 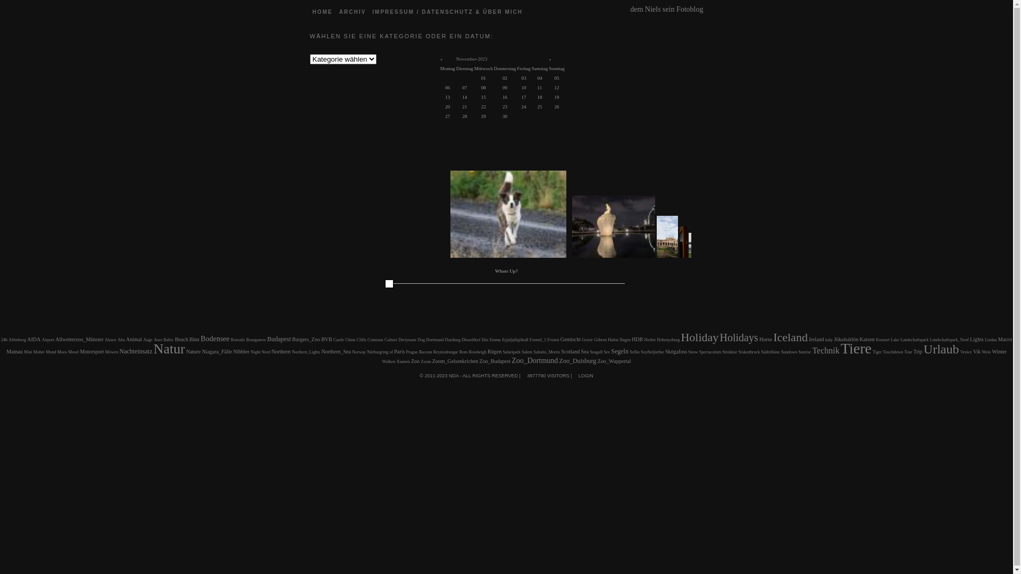 What do you see at coordinates (39, 352) in the screenshot?
I see `Moher` at bounding box center [39, 352].